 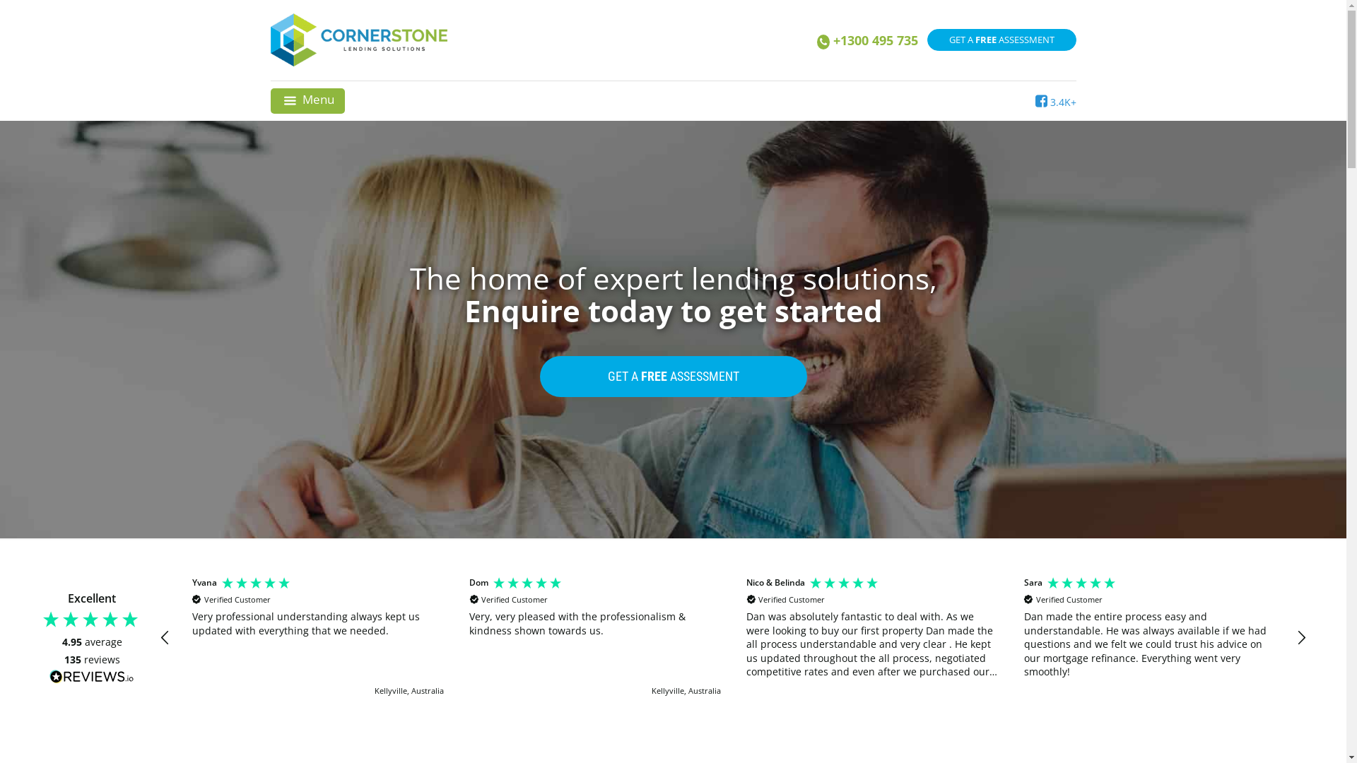 What do you see at coordinates (90, 620) in the screenshot?
I see `4.95 Stars` at bounding box center [90, 620].